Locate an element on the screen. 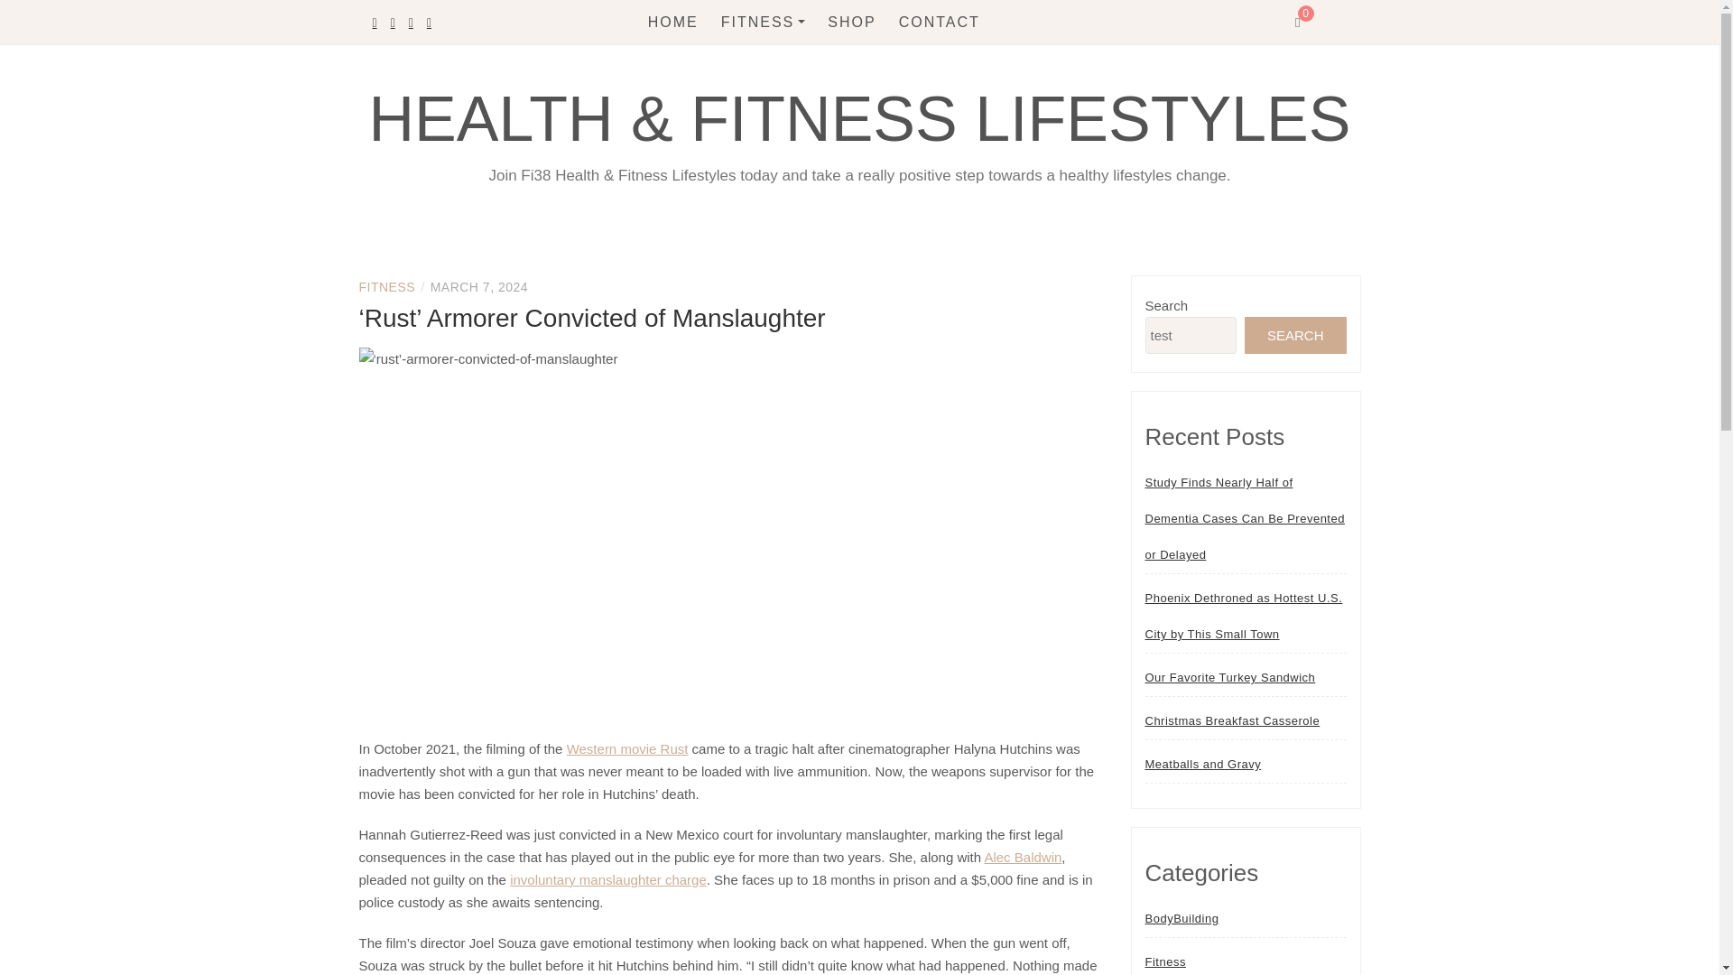  Christmas Breakfast Casserole is located at coordinates (1231, 720).